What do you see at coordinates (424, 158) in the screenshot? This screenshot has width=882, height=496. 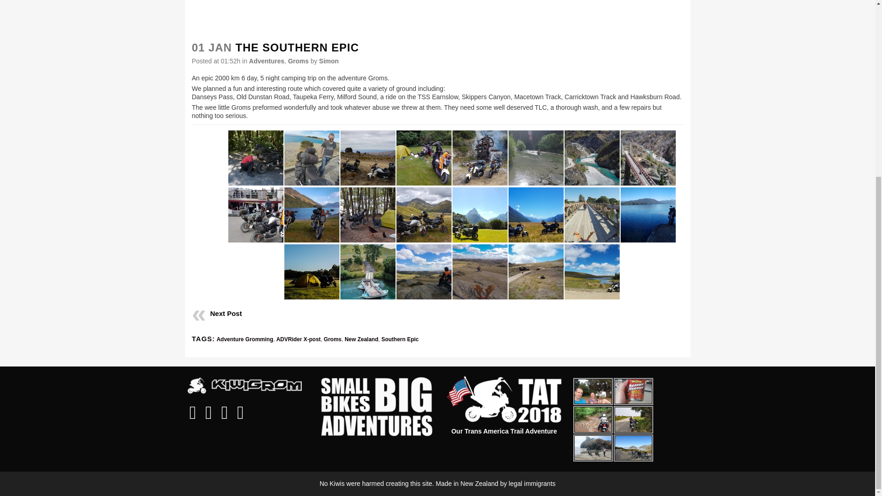 I see `Macetown Camp` at bounding box center [424, 158].